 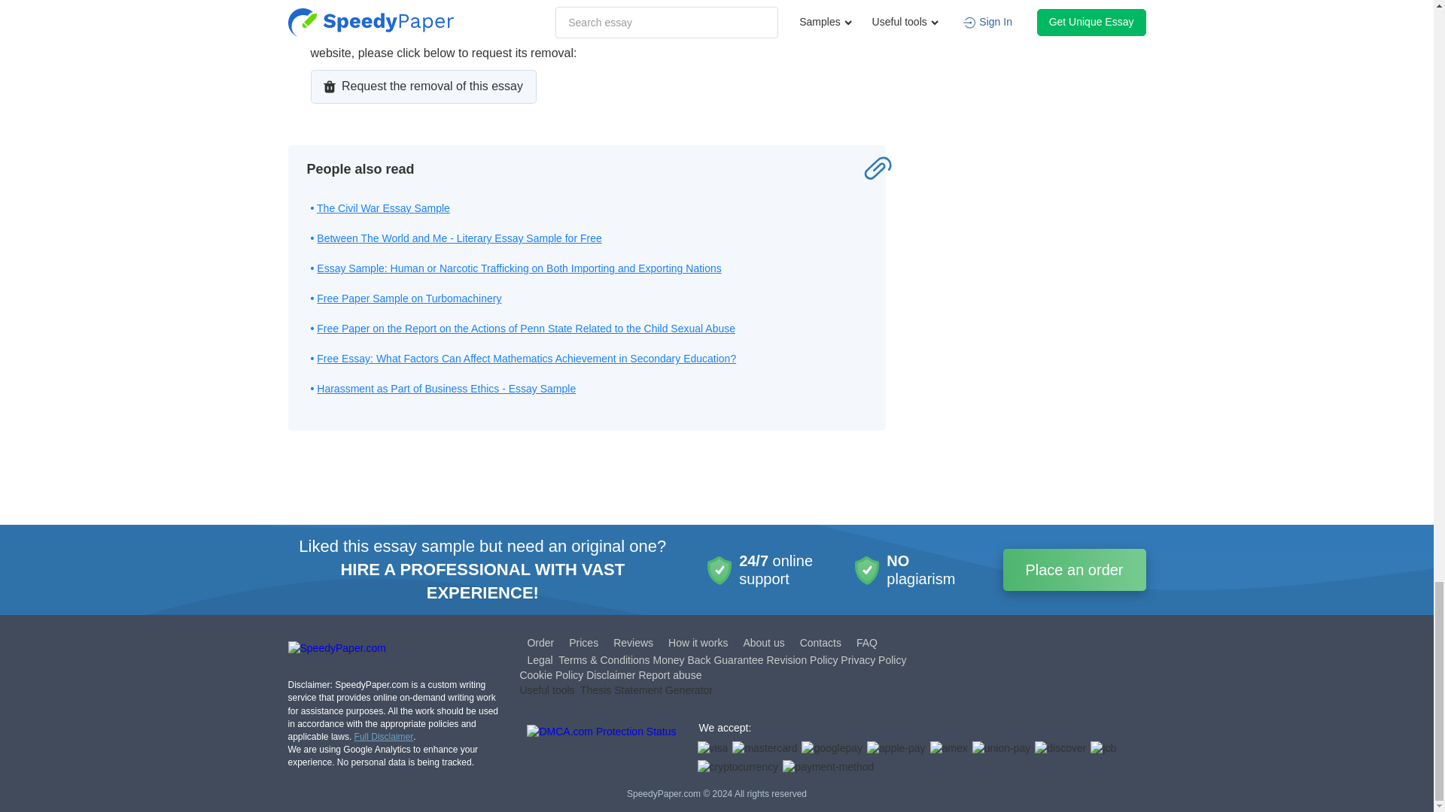 What do you see at coordinates (896, 749) in the screenshot?
I see `apple-pay` at bounding box center [896, 749].